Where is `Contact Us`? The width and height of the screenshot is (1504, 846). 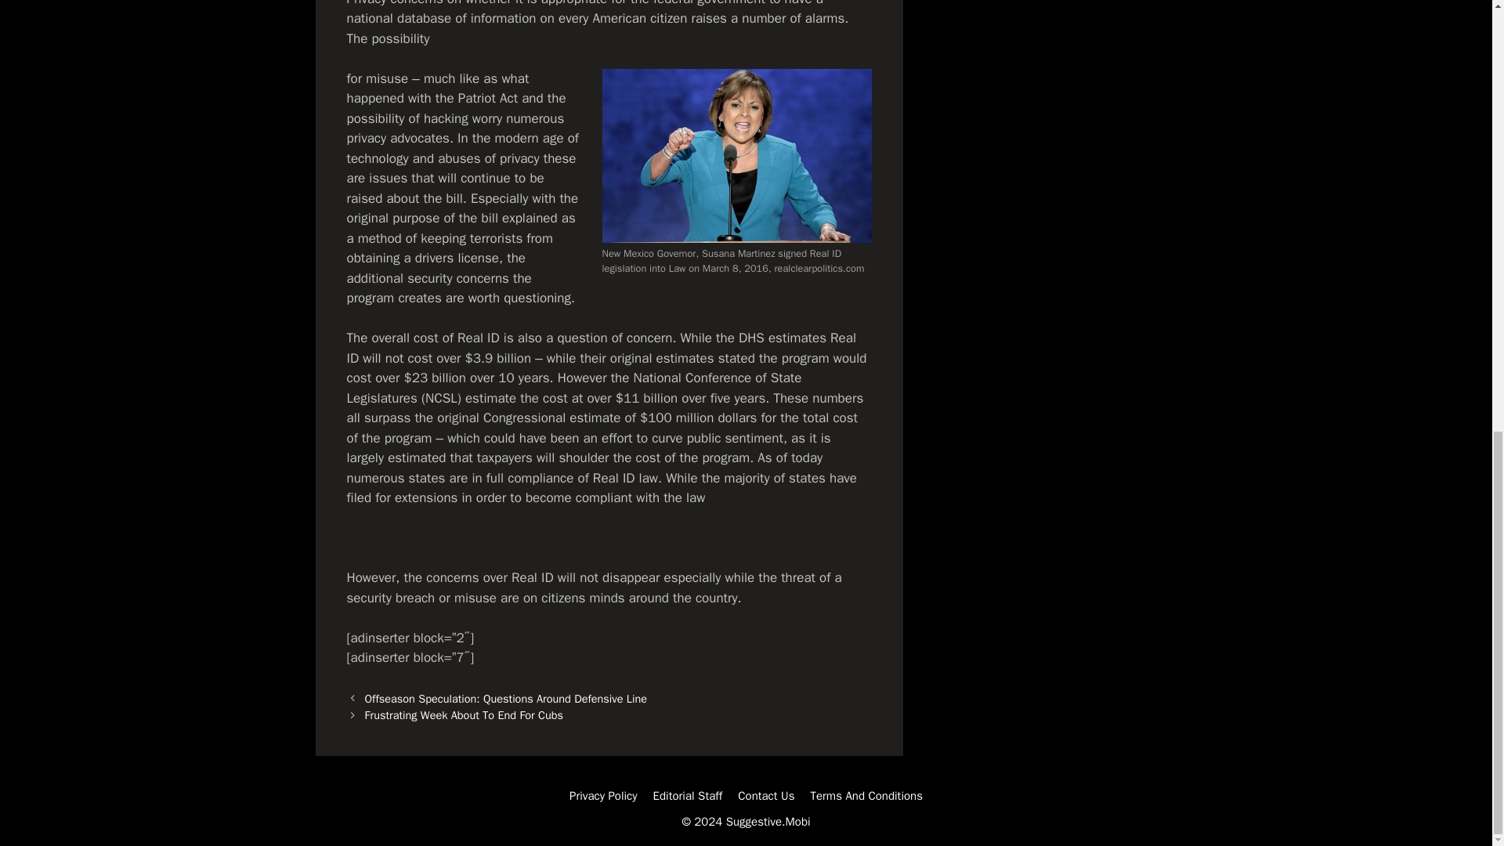
Contact Us is located at coordinates (766, 795).